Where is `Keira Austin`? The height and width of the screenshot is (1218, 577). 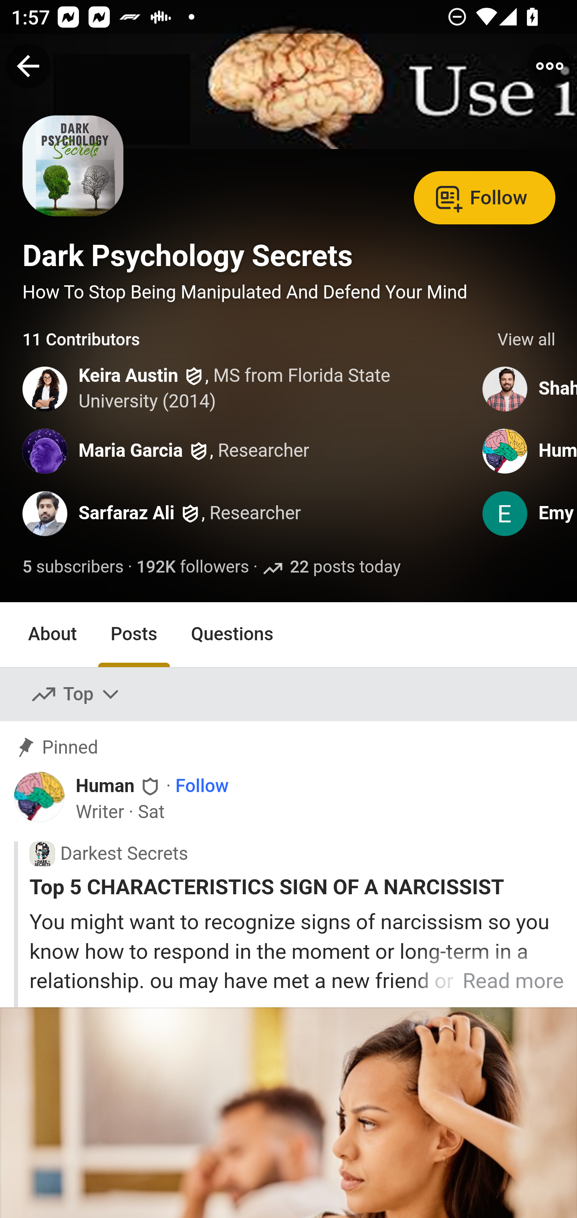
Keira Austin is located at coordinates (129, 376).